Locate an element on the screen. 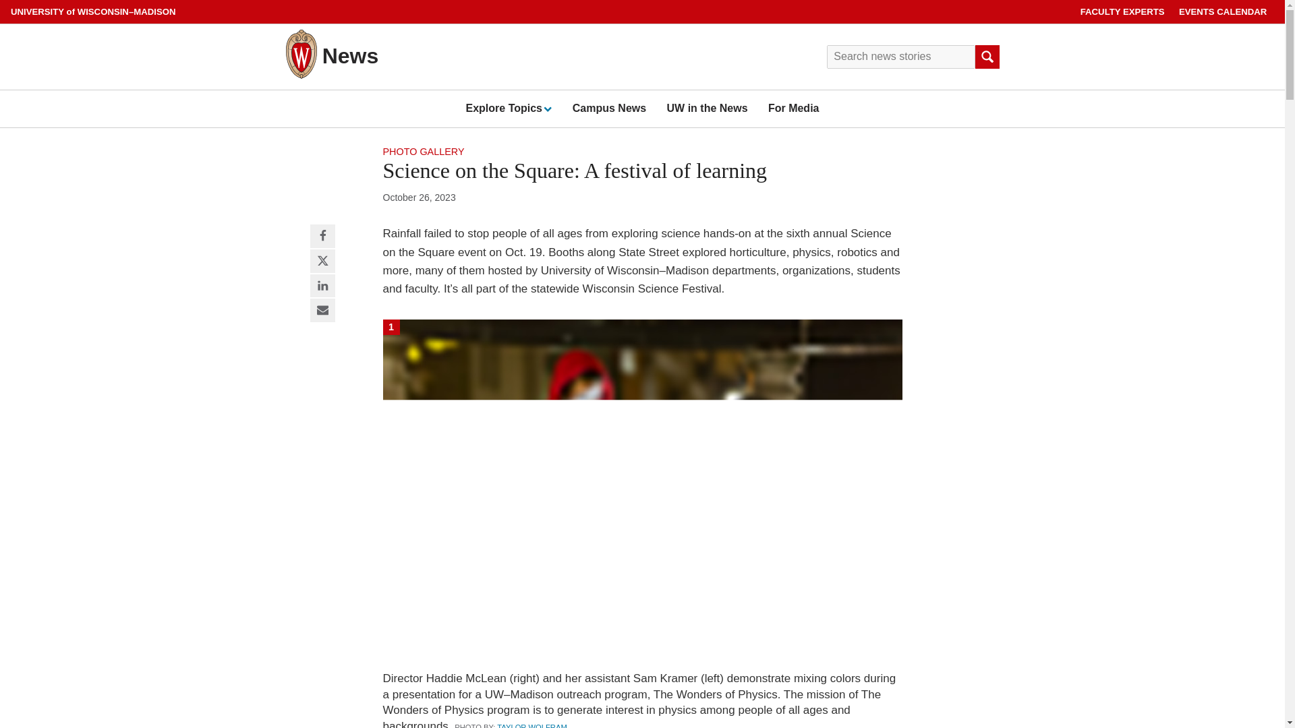 This screenshot has height=728, width=1295. EVENTS CALENDAR is located at coordinates (1223, 11).